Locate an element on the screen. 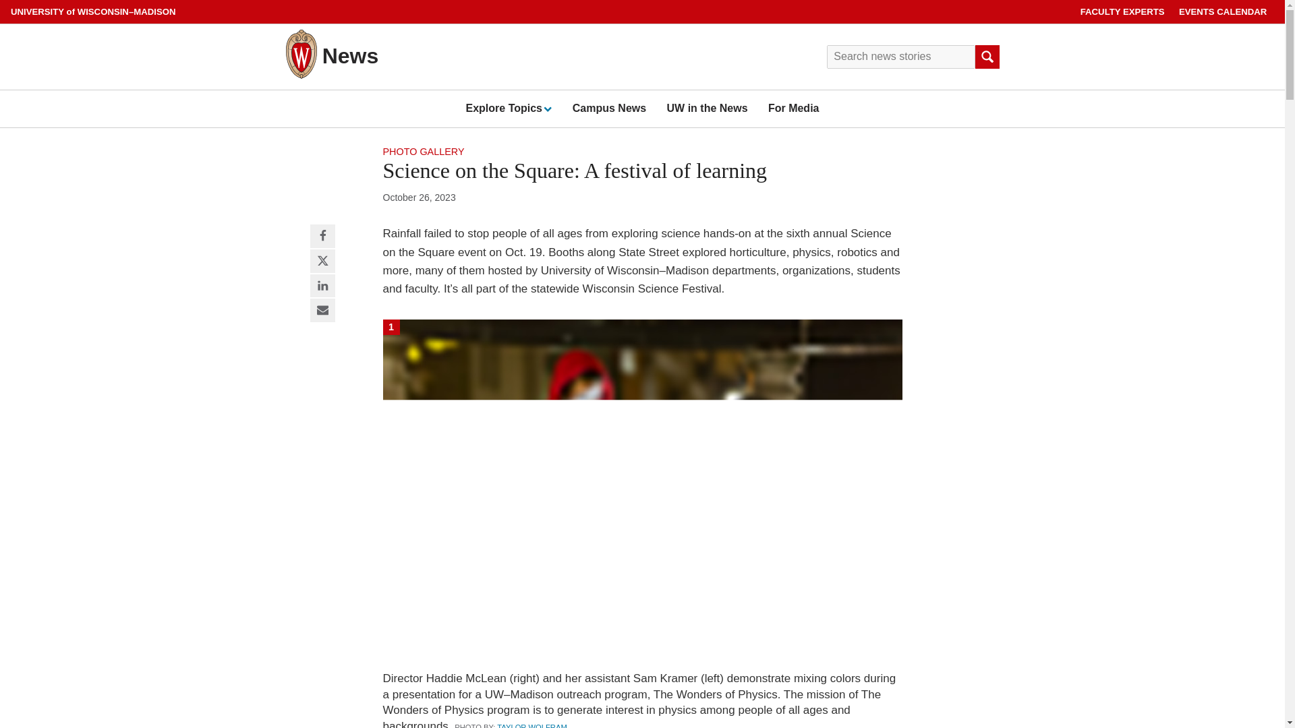 This screenshot has height=728, width=1295. EVENTS CALENDAR is located at coordinates (1223, 11).